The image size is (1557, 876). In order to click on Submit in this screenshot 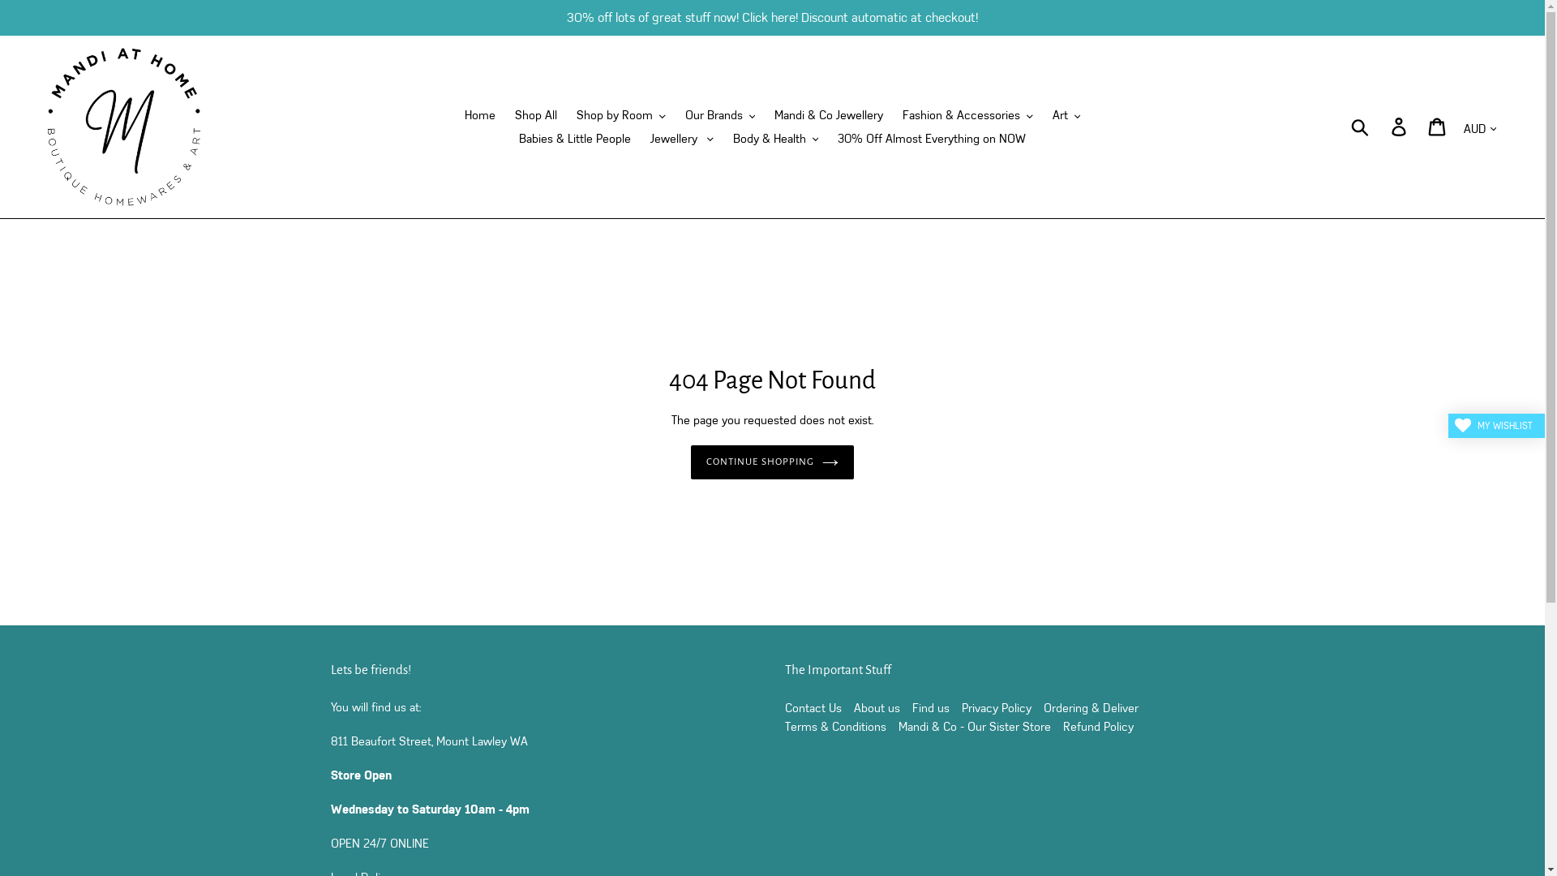, I will do `click(1361, 127)`.